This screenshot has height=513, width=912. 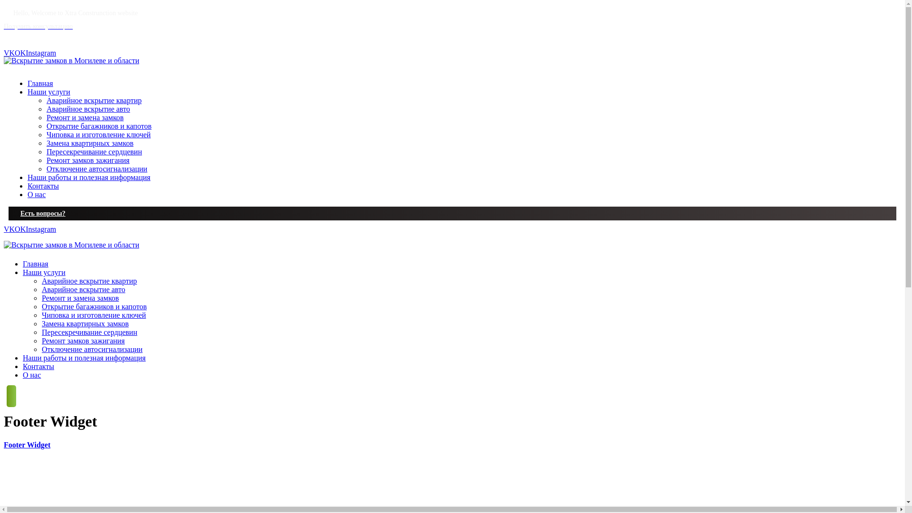 I want to click on Footer Widget, so click(x=27, y=445).